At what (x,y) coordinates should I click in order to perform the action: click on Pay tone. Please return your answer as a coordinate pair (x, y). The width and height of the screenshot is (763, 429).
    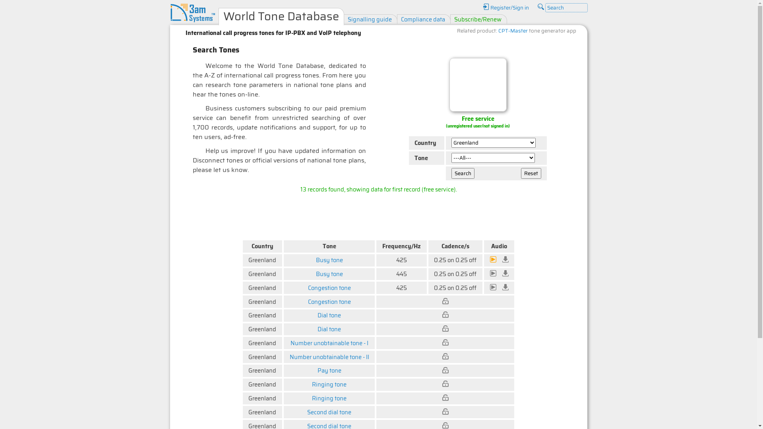
    Looking at the image, I should click on (329, 370).